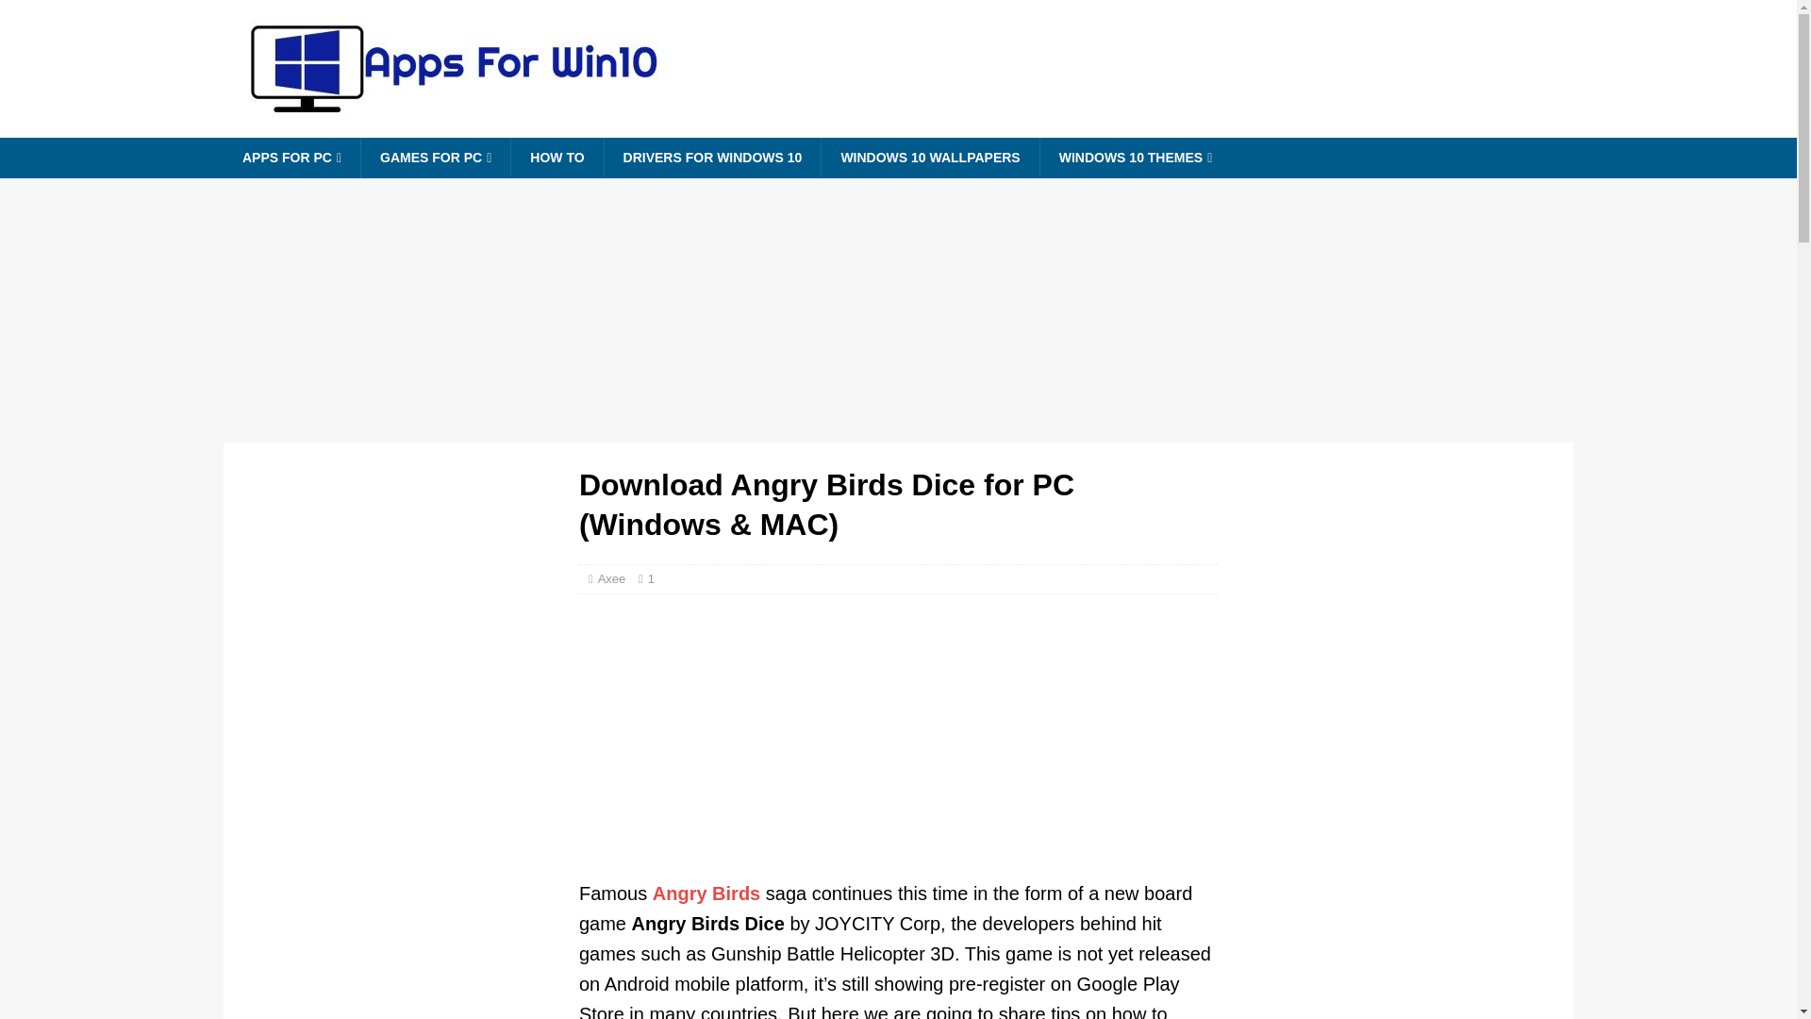  What do you see at coordinates (706, 893) in the screenshot?
I see `Angry Birds` at bounding box center [706, 893].